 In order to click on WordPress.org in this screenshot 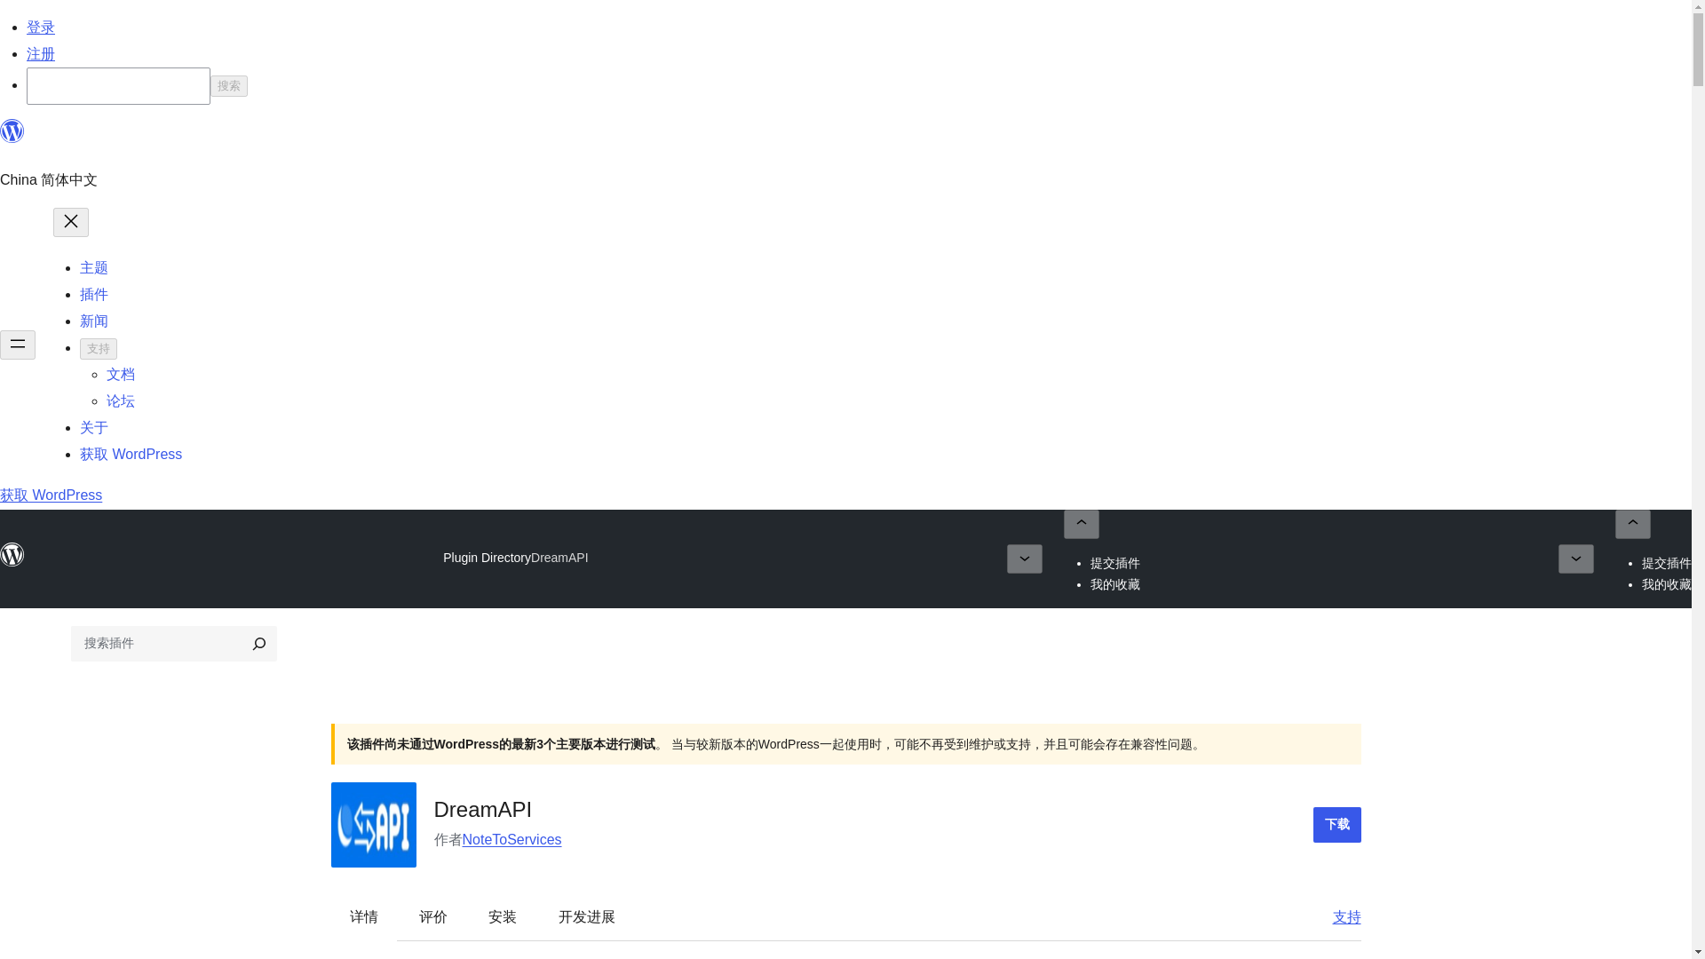, I will do `click(12, 555)`.